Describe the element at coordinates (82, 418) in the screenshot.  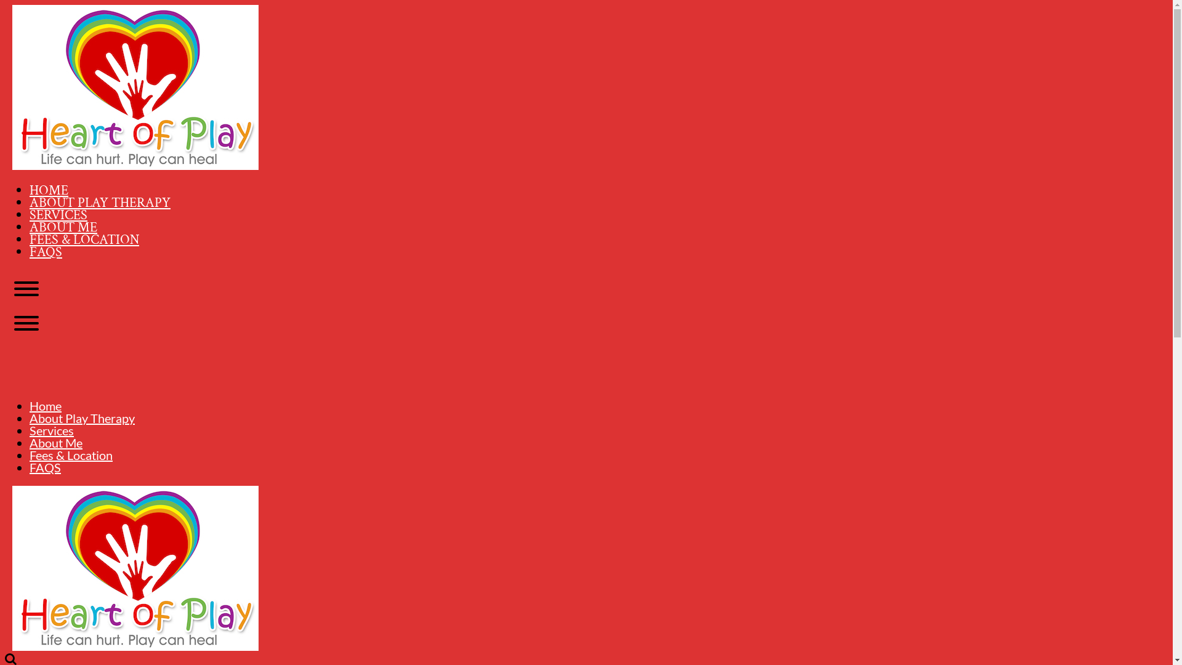
I see `About Play Therapy` at that location.